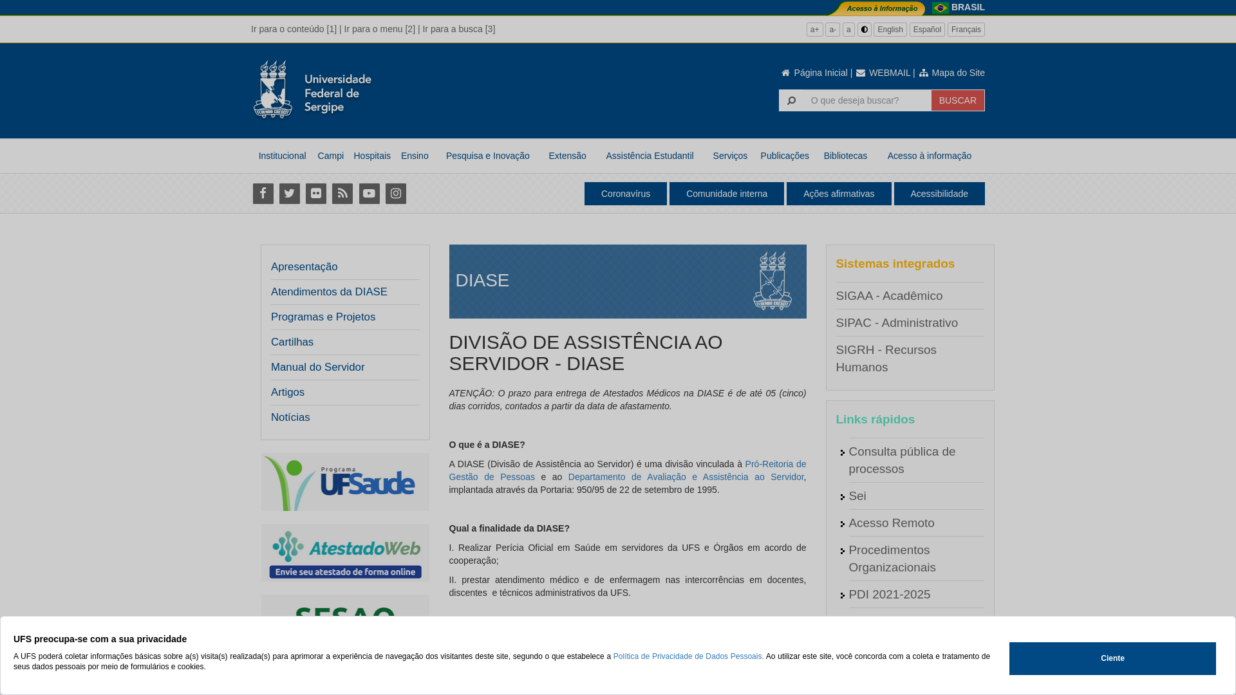 The image size is (1236, 695). I want to click on Hospitais, so click(372, 156).